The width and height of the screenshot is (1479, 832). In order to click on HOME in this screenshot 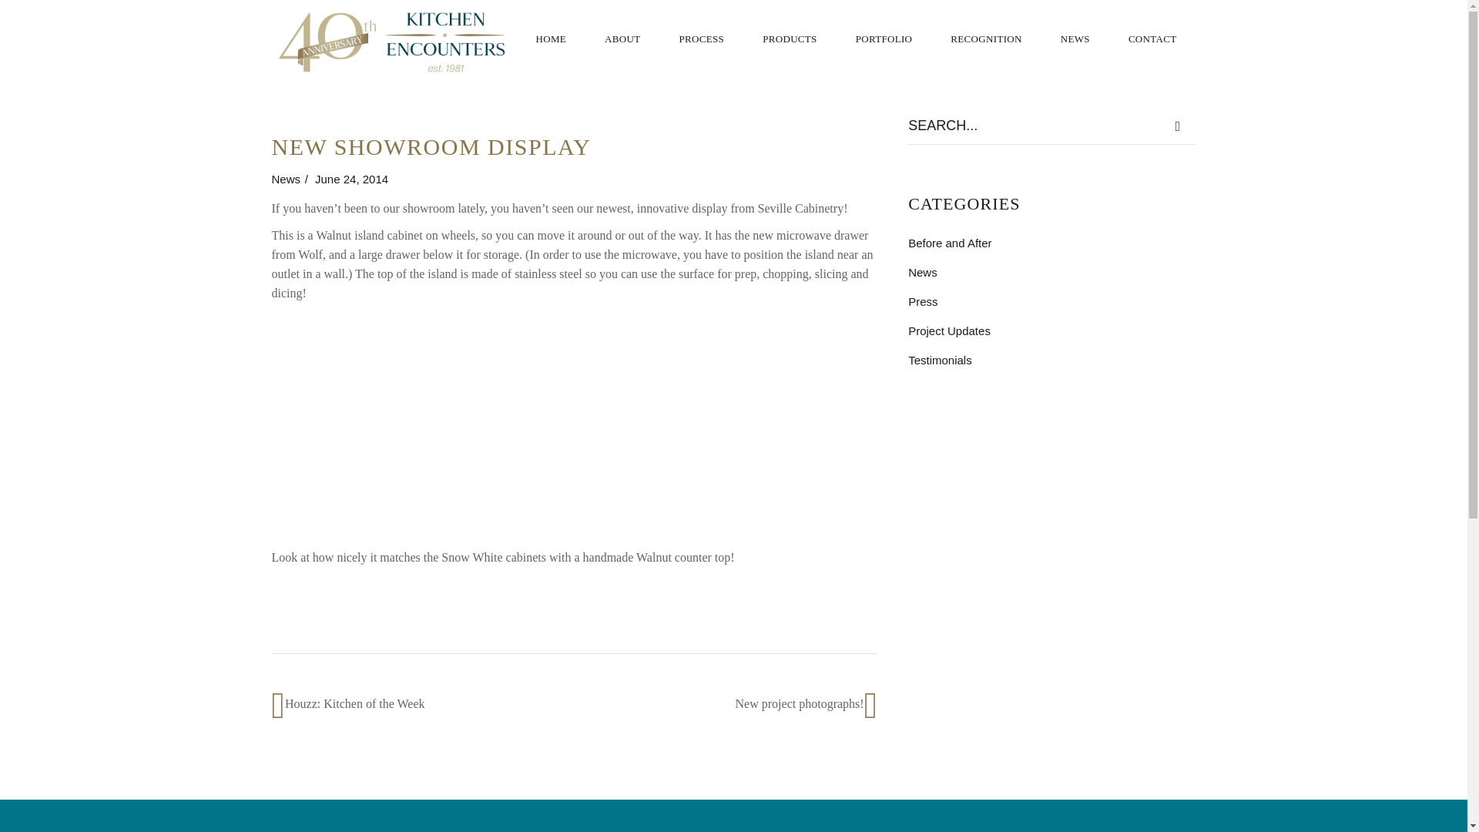, I will do `click(551, 39)`.